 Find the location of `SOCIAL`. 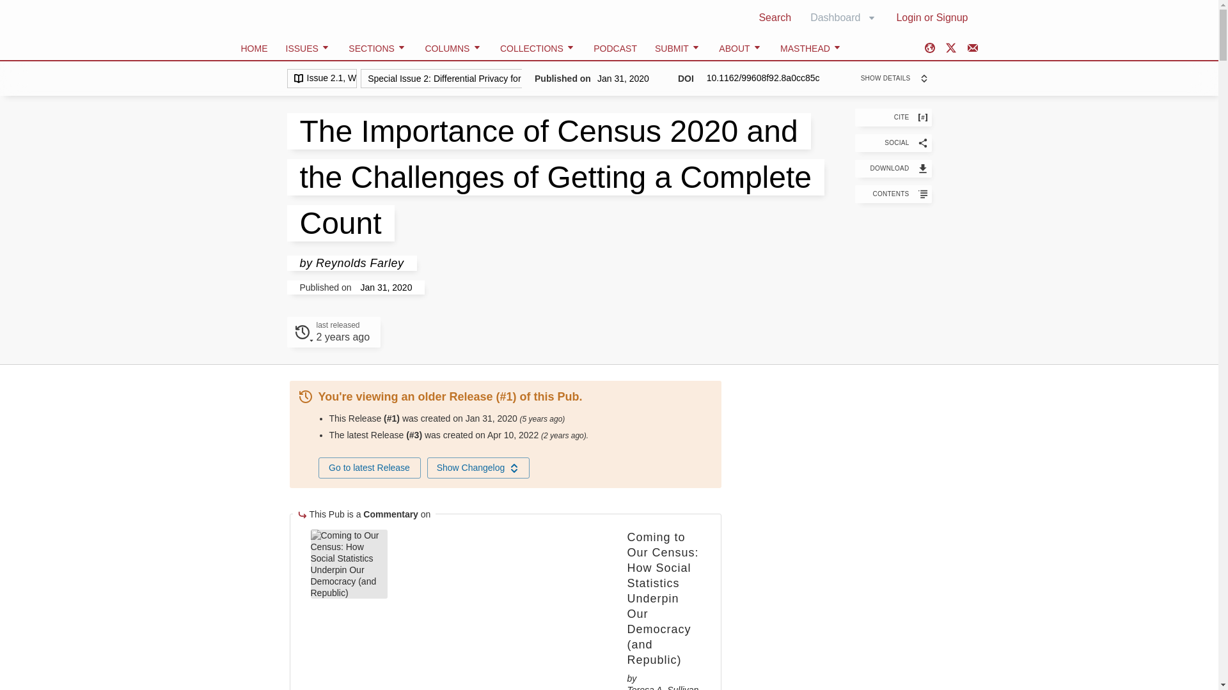

SOCIAL is located at coordinates (342, 337).